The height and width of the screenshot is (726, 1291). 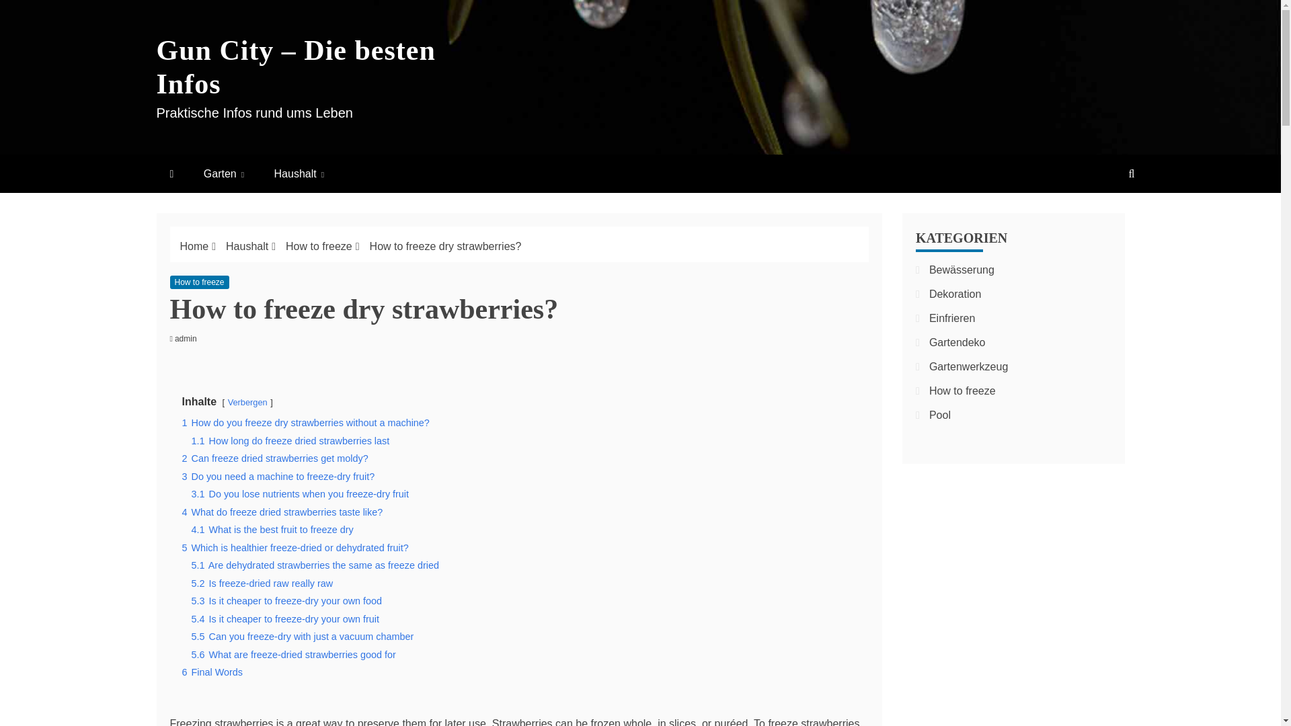 I want to click on 1.1 How long do freeze dried strawberries last, so click(x=290, y=441).